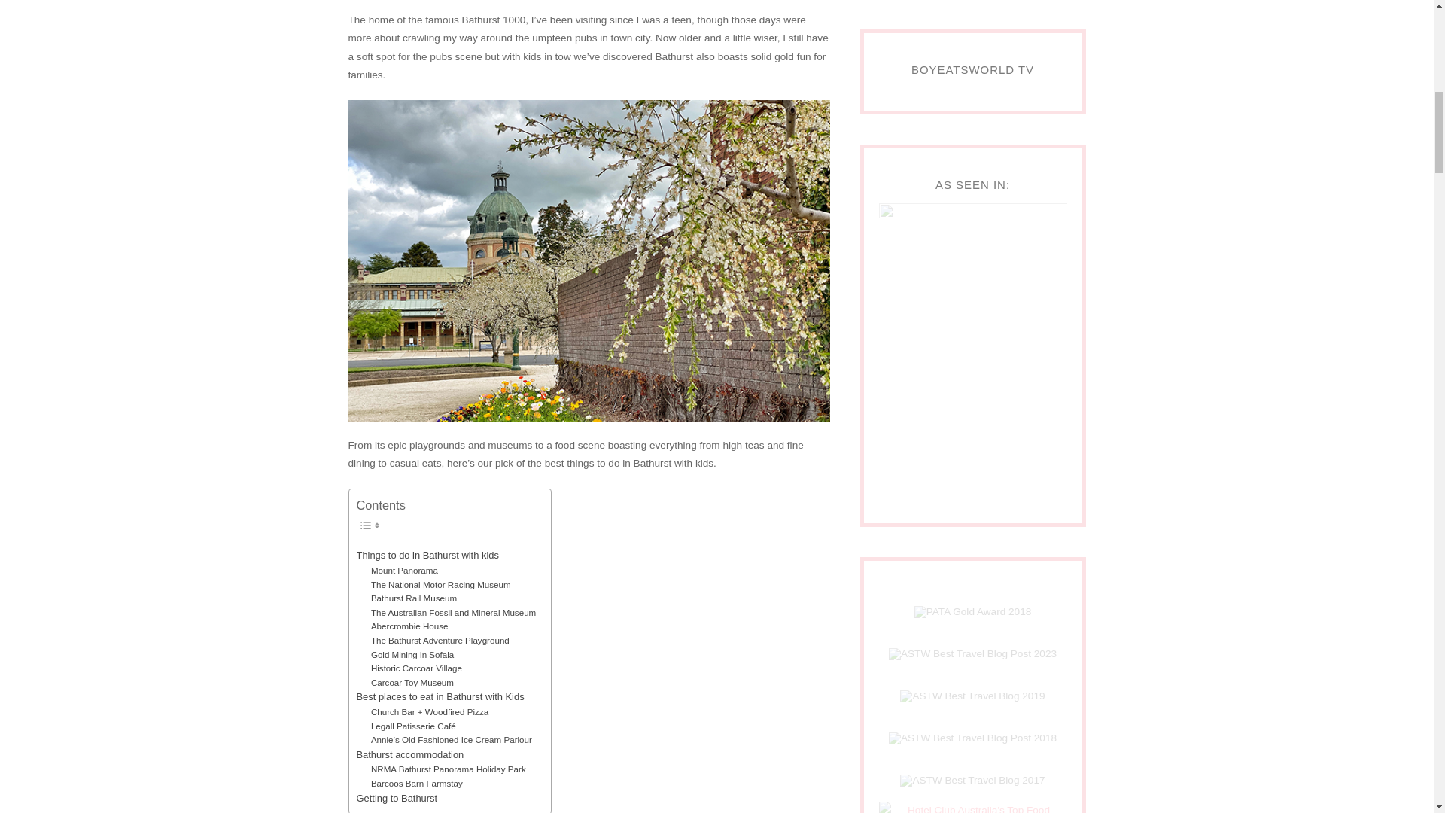  I want to click on Bathurst Rail Museum, so click(414, 598).